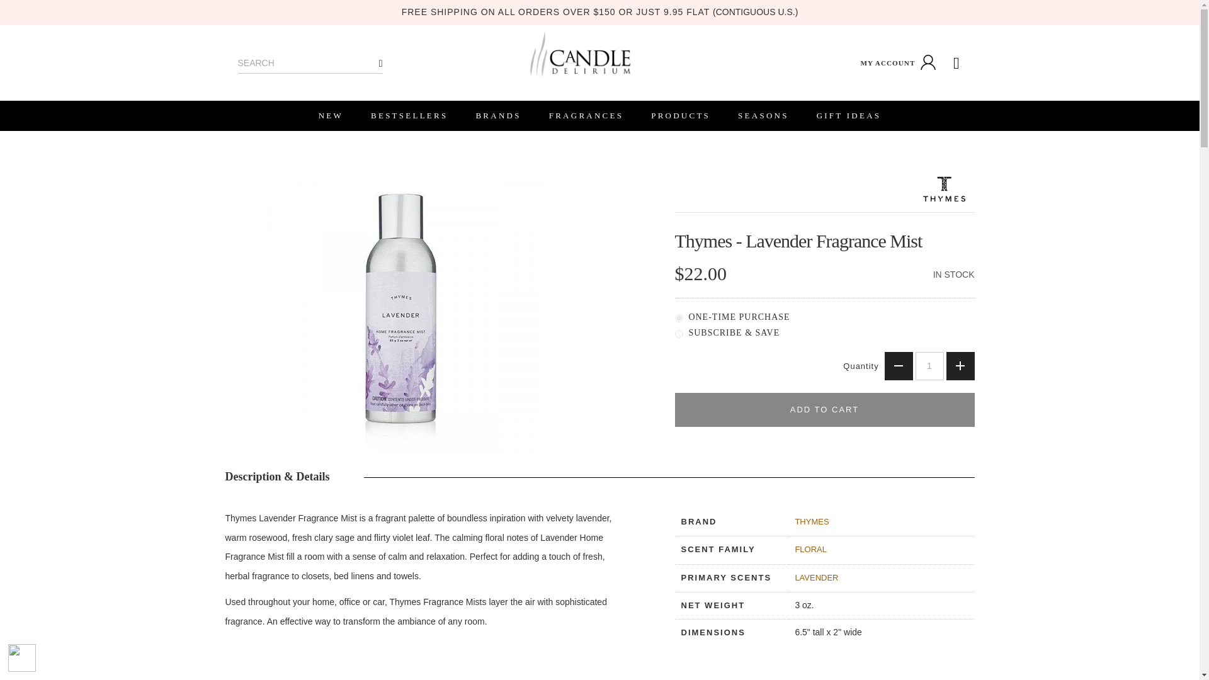 The height and width of the screenshot is (680, 1209). Describe the element at coordinates (956, 63) in the screenshot. I see `MY CART` at that location.